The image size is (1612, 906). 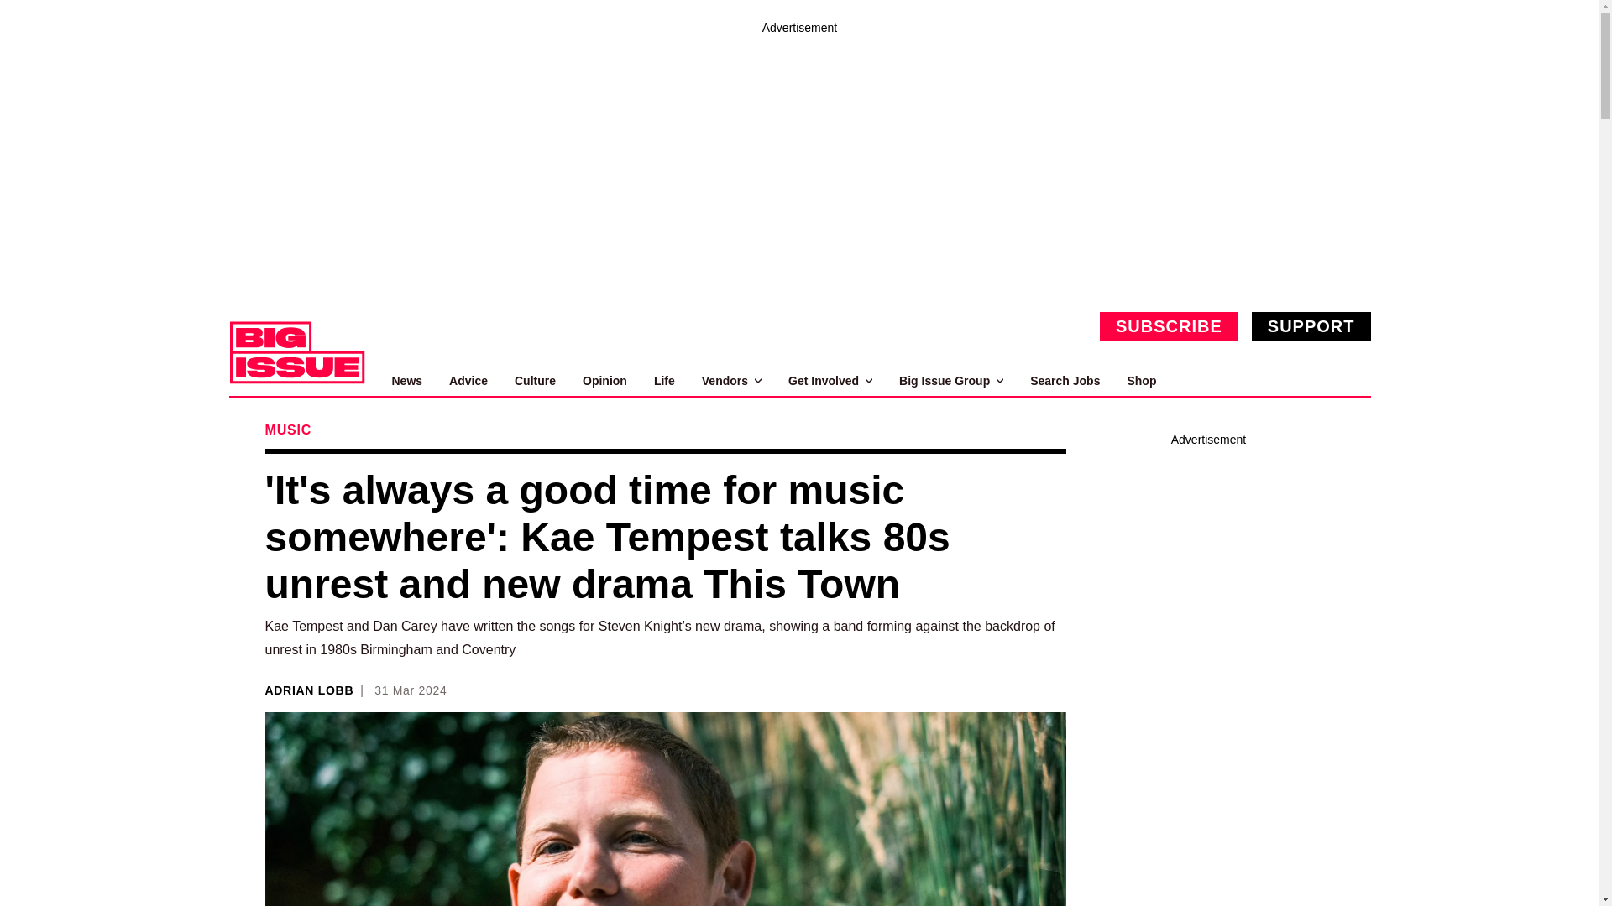 What do you see at coordinates (535, 381) in the screenshot?
I see `Culture` at bounding box center [535, 381].